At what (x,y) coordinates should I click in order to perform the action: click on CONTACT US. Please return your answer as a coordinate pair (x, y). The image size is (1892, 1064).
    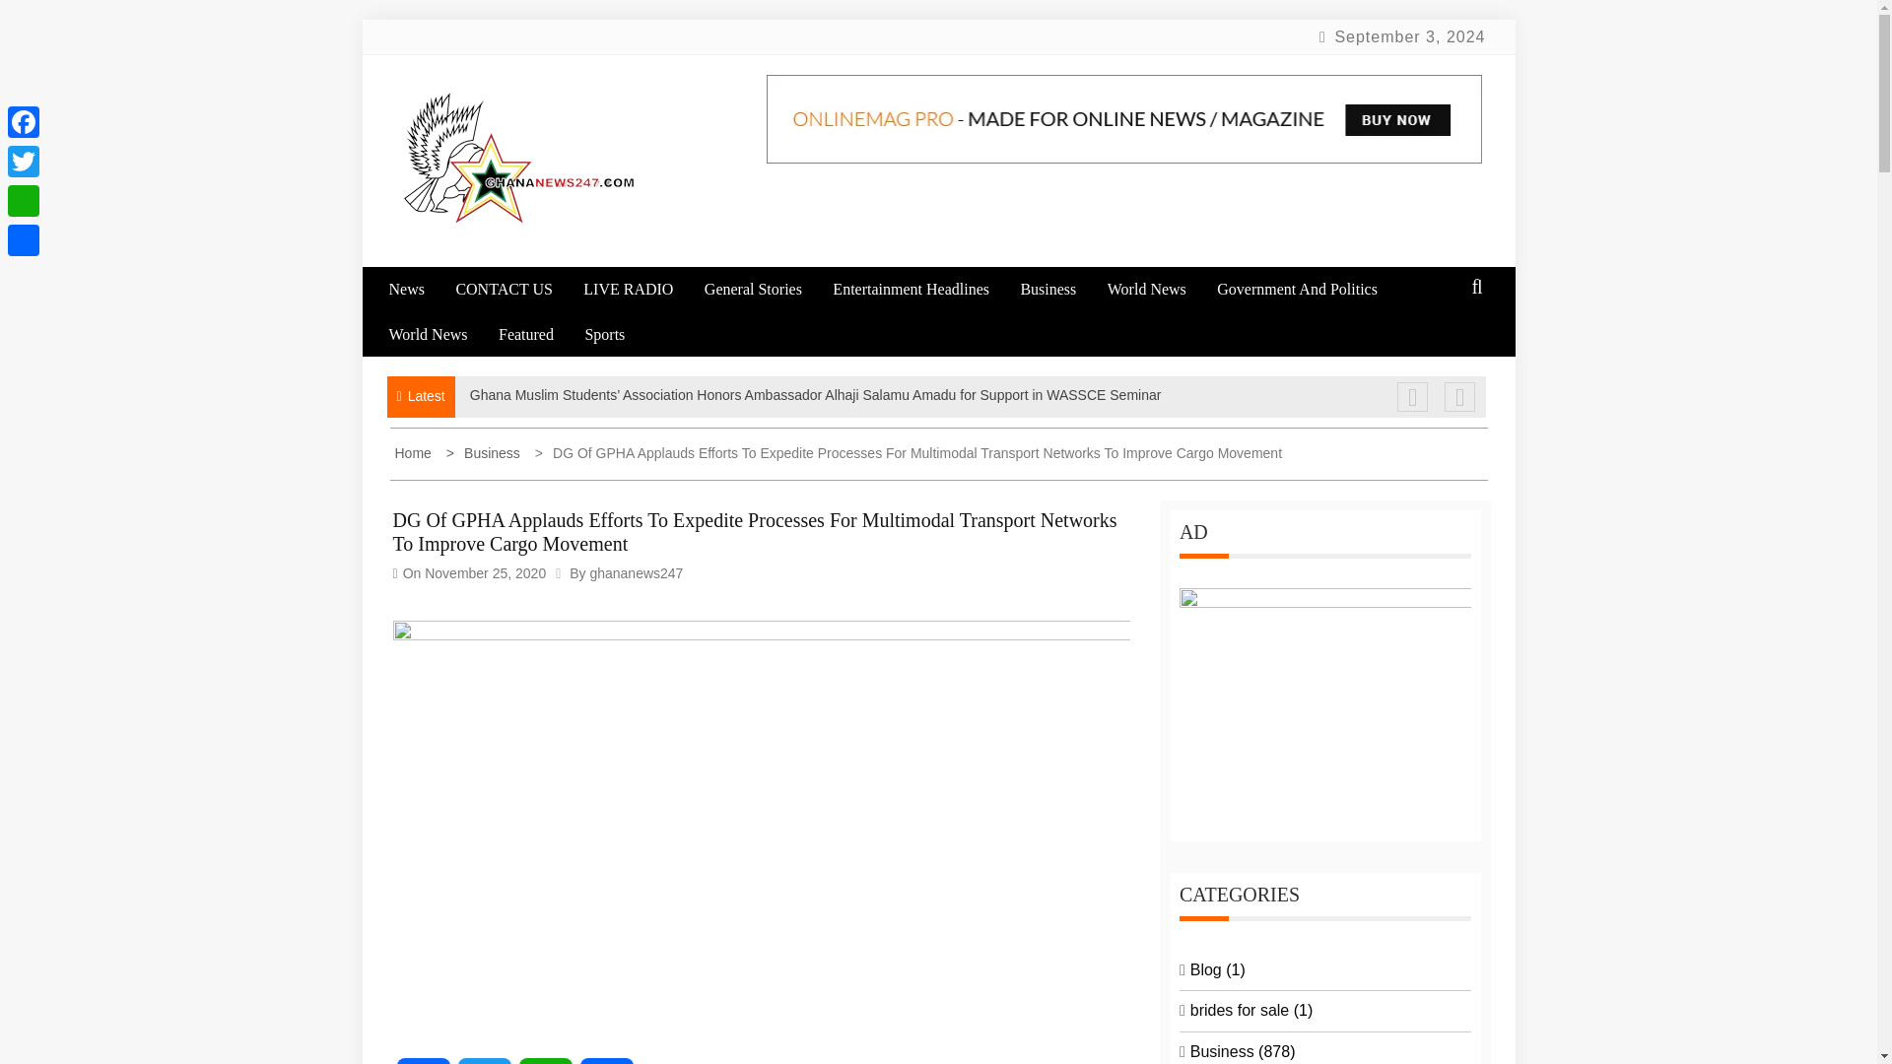
    Looking at the image, I should click on (516, 290).